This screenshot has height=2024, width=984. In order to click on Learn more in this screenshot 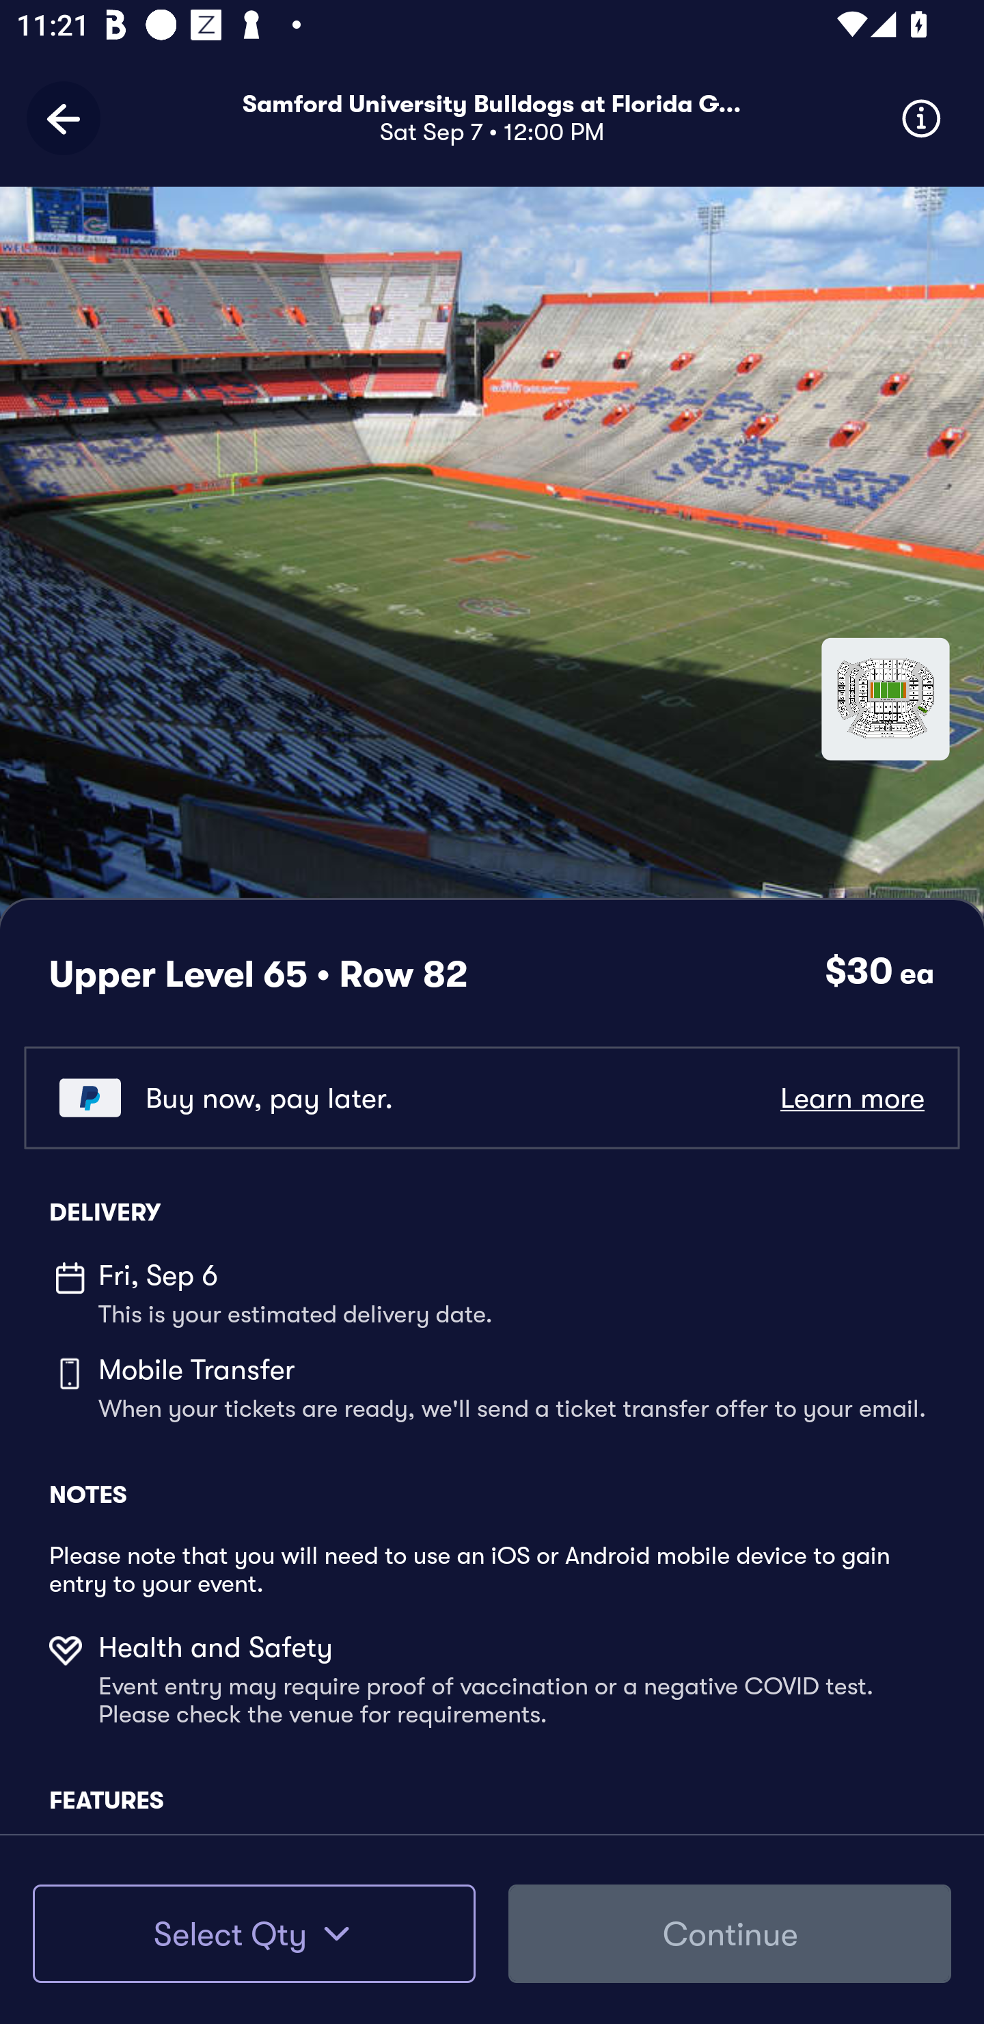, I will do `click(851, 1097)`.